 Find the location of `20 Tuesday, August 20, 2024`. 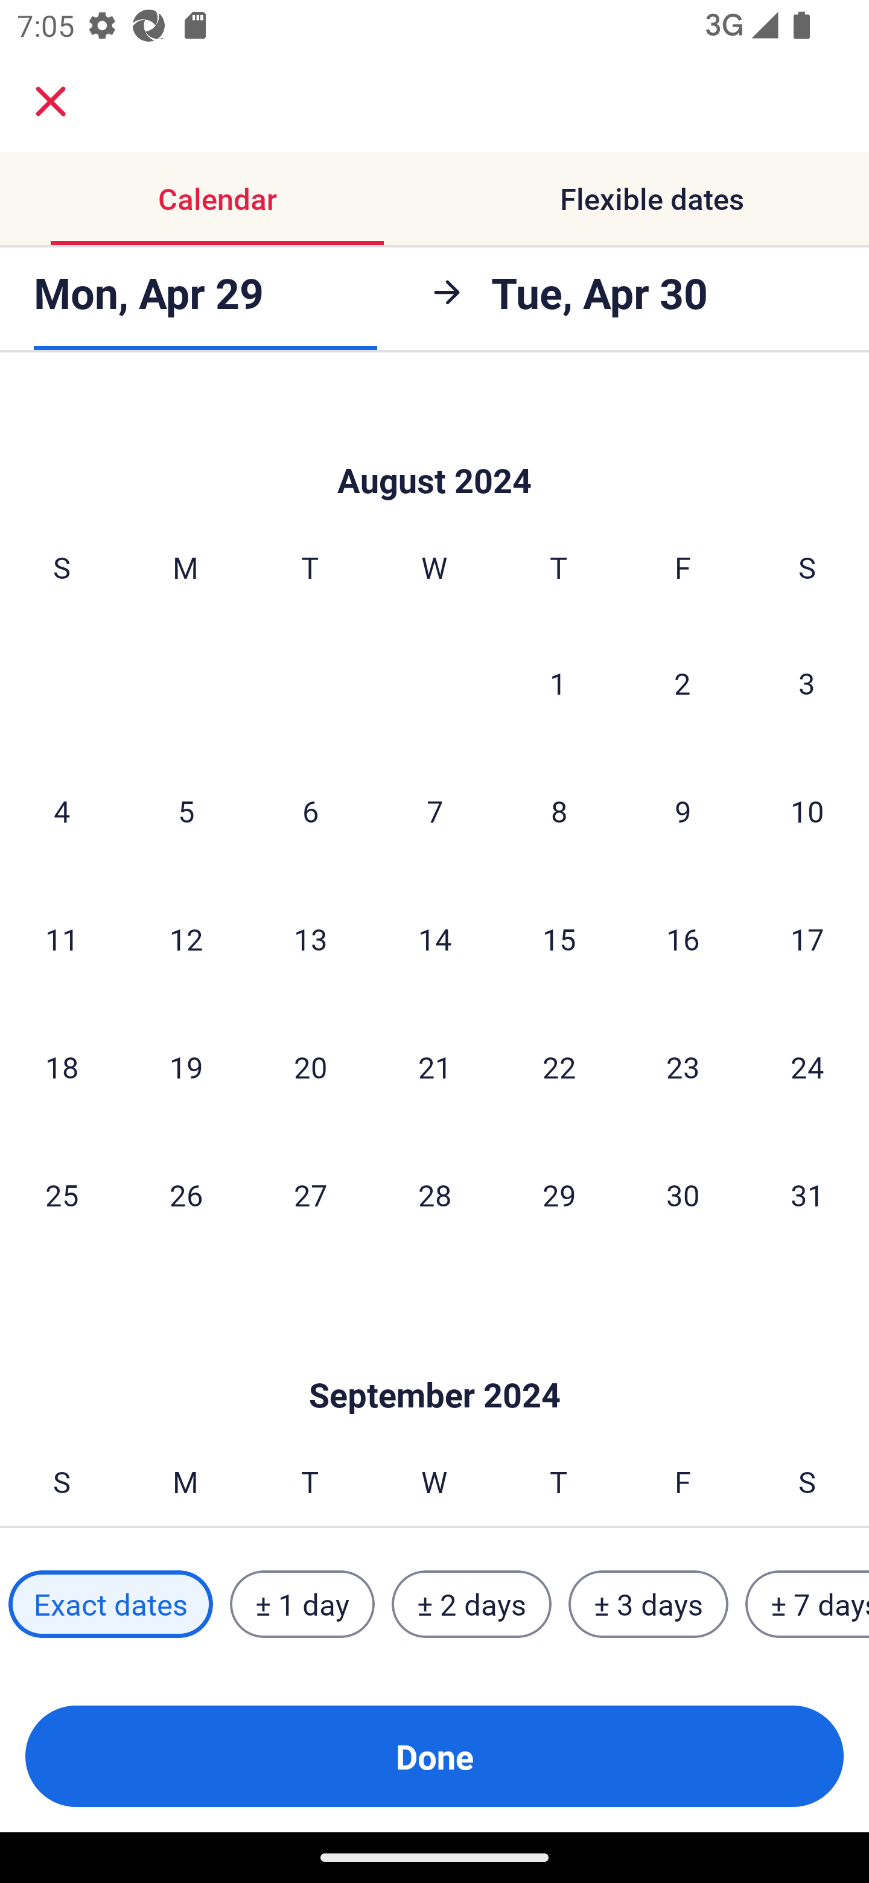

20 Tuesday, August 20, 2024 is located at coordinates (310, 1066).